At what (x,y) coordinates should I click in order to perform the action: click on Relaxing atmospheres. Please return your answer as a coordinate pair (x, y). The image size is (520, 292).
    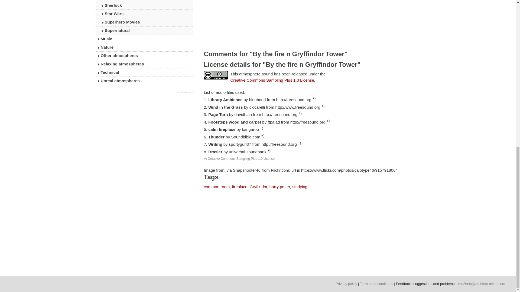
    Looking at the image, I should click on (144, 64).